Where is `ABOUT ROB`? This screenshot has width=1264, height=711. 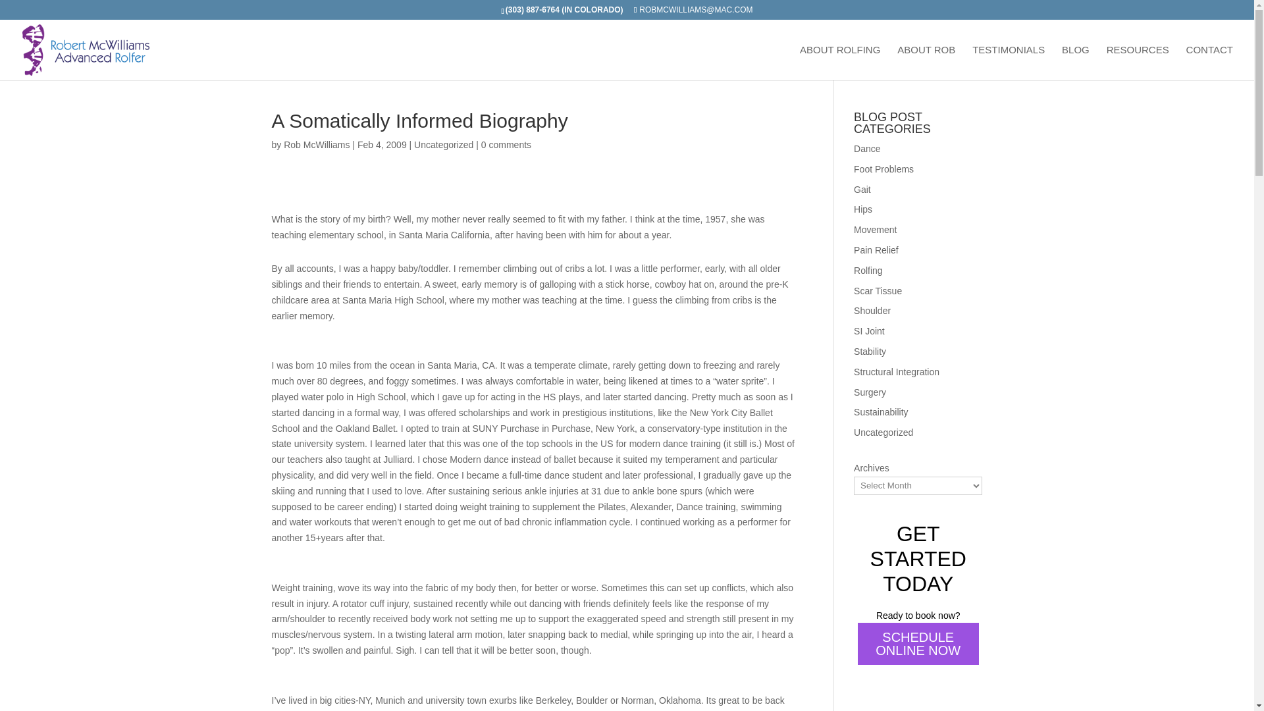 ABOUT ROB is located at coordinates (926, 63).